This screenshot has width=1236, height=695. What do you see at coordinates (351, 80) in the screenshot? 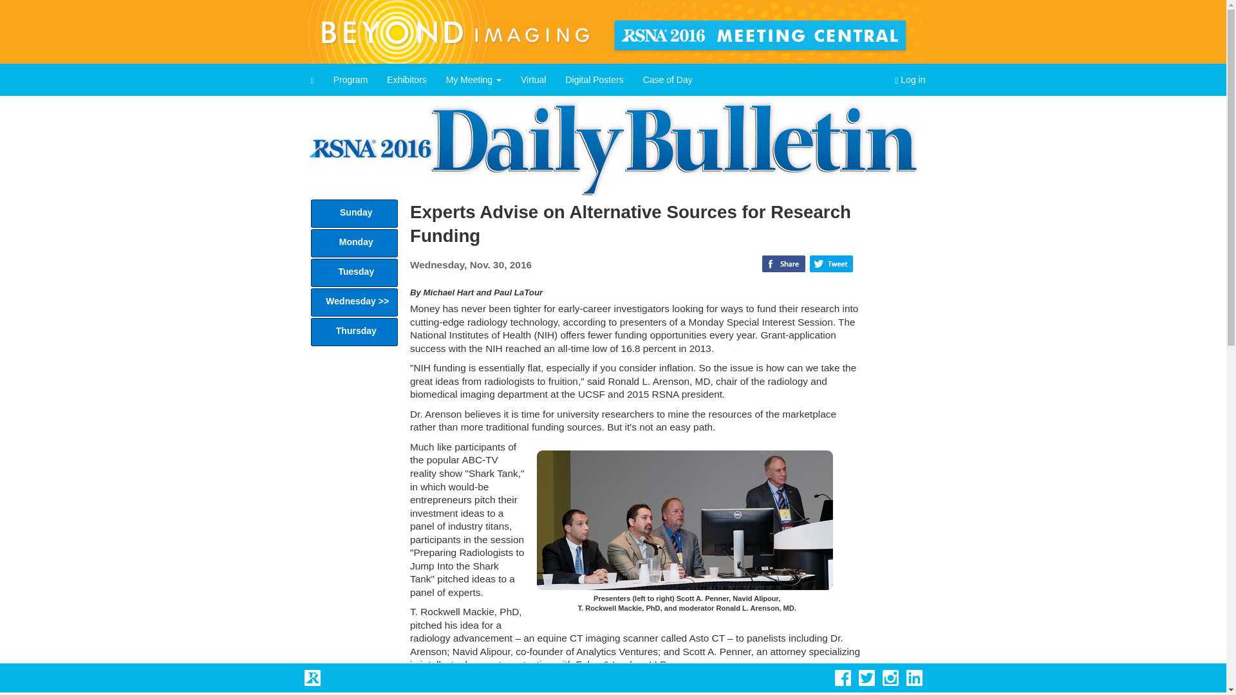
I see `Program` at bounding box center [351, 80].